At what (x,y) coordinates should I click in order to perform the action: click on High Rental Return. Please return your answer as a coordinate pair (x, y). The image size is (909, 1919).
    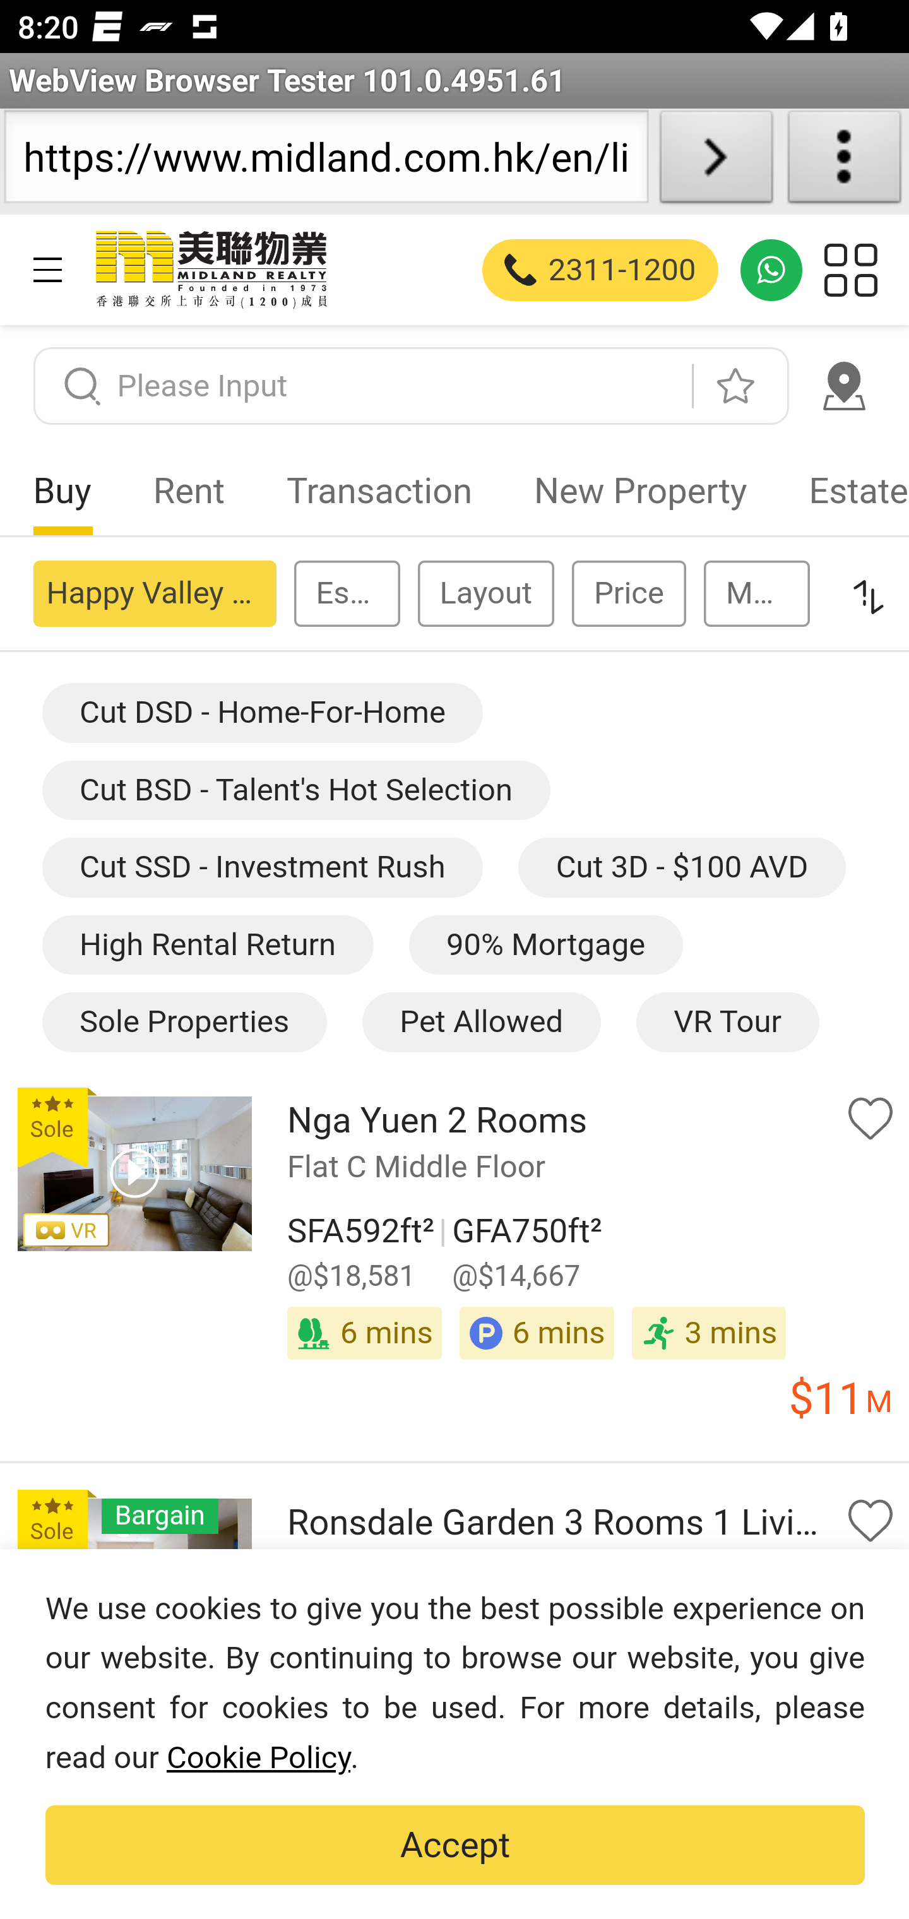
    Looking at the image, I should click on (207, 945).